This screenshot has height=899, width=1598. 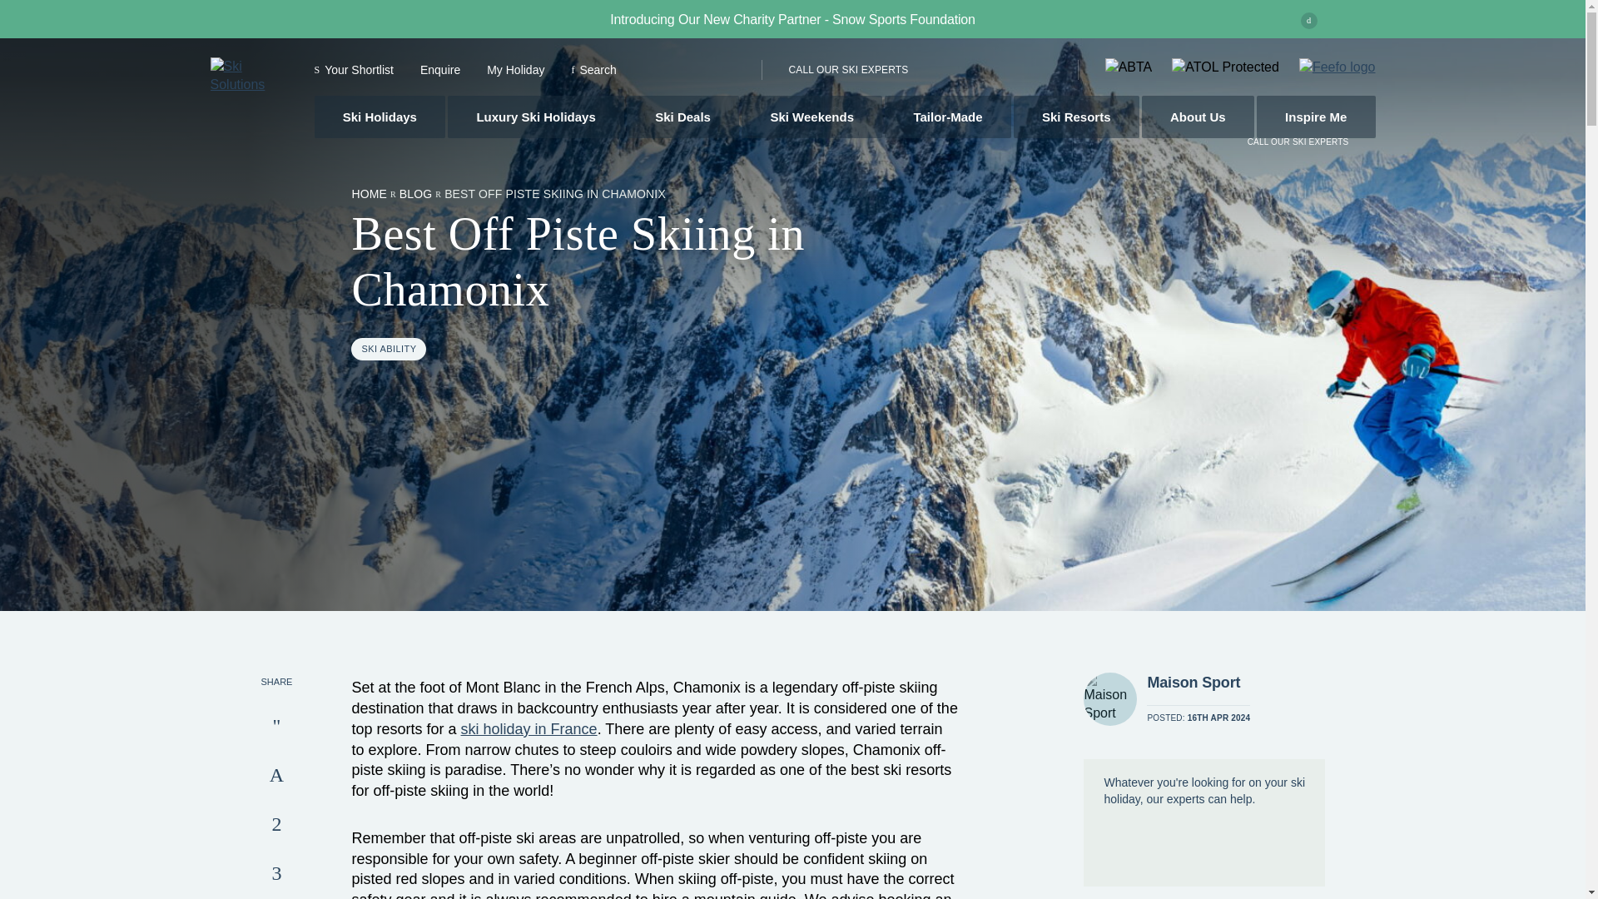 What do you see at coordinates (380, 117) in the screenshot?
I see `Ski Holidays` at bounding box center [380, 117].